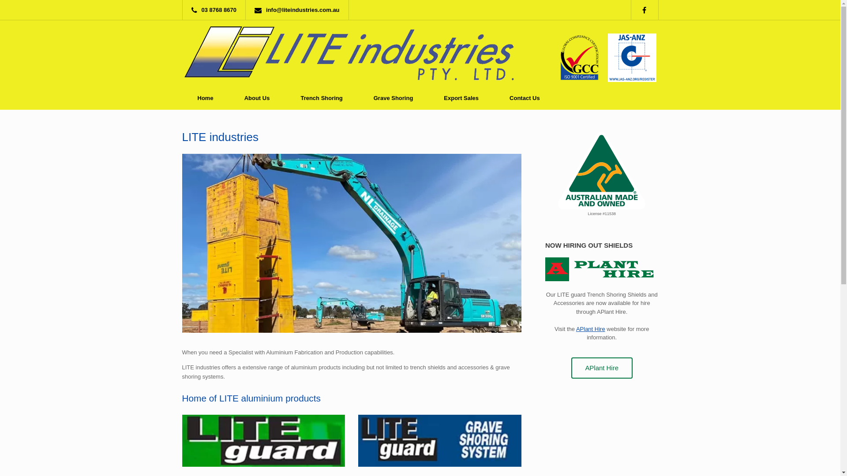  Describe the element at coordinates (591, 329) in the screenshot. I see `APlant Hire` at that location.